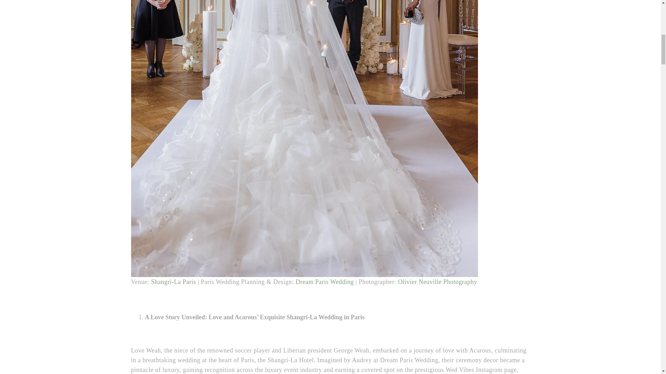 This screenshot has height=374, width=666. What do you see at coordinates (173, 282) in the screenshot?
I see `Shangri-La Paris` at bounding box center [173, 282].